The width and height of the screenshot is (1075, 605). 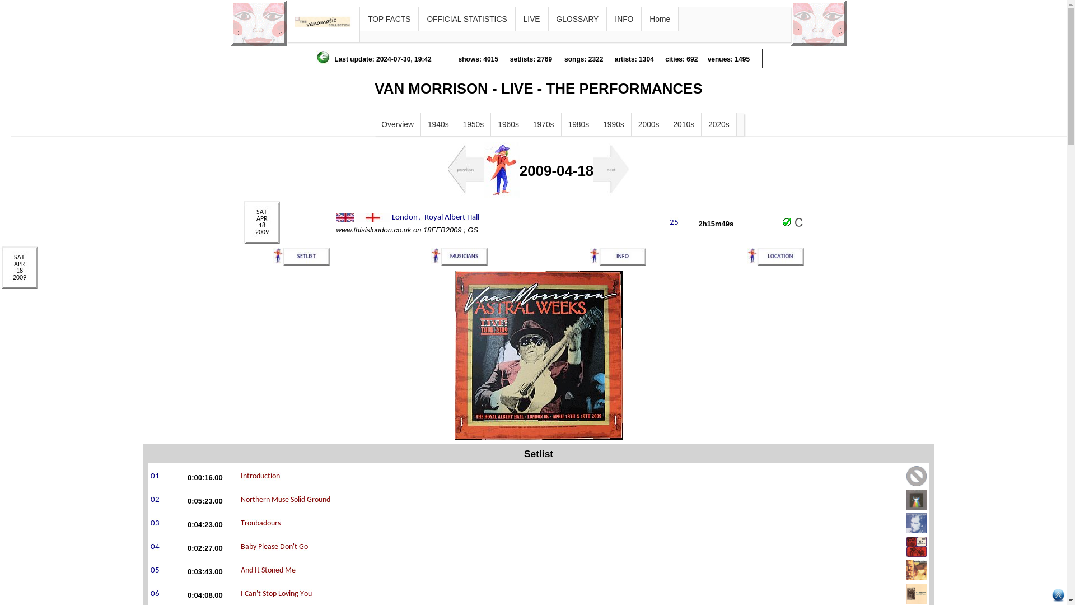 I want to click on LIVE, so click(x=532, y=19).